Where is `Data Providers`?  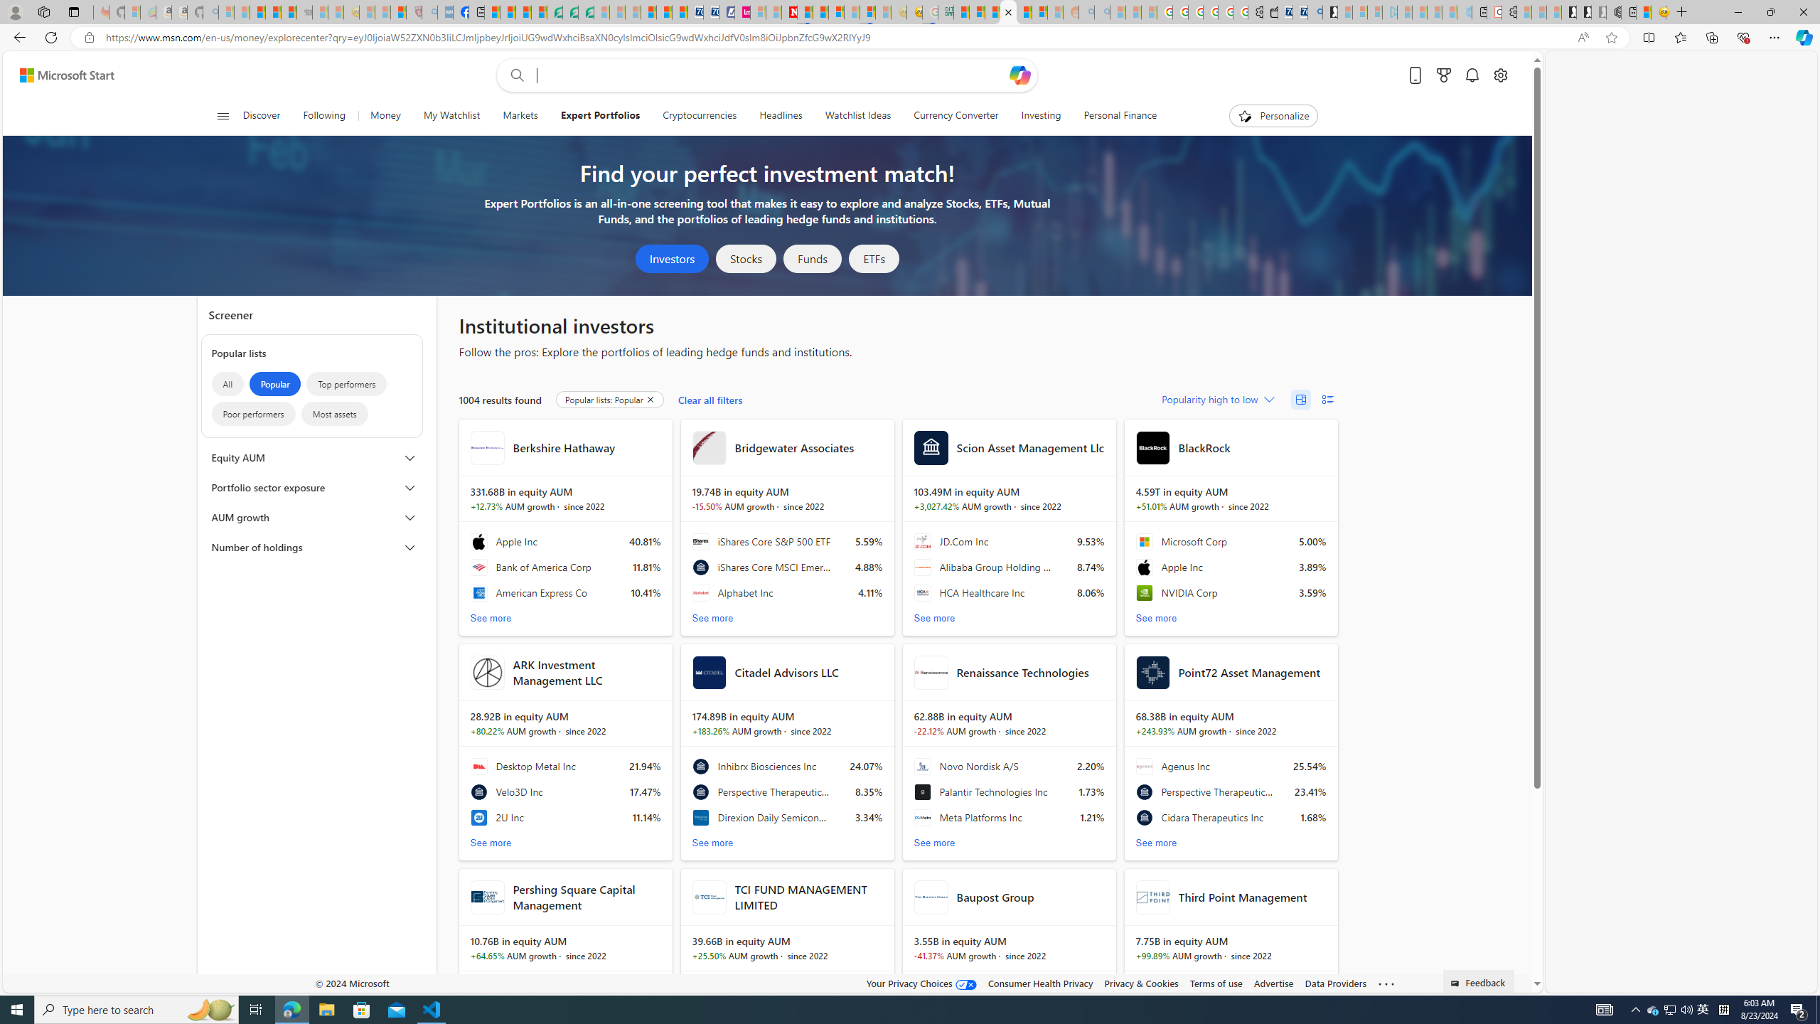
Data Providers is located at coordinates (1335, 983).